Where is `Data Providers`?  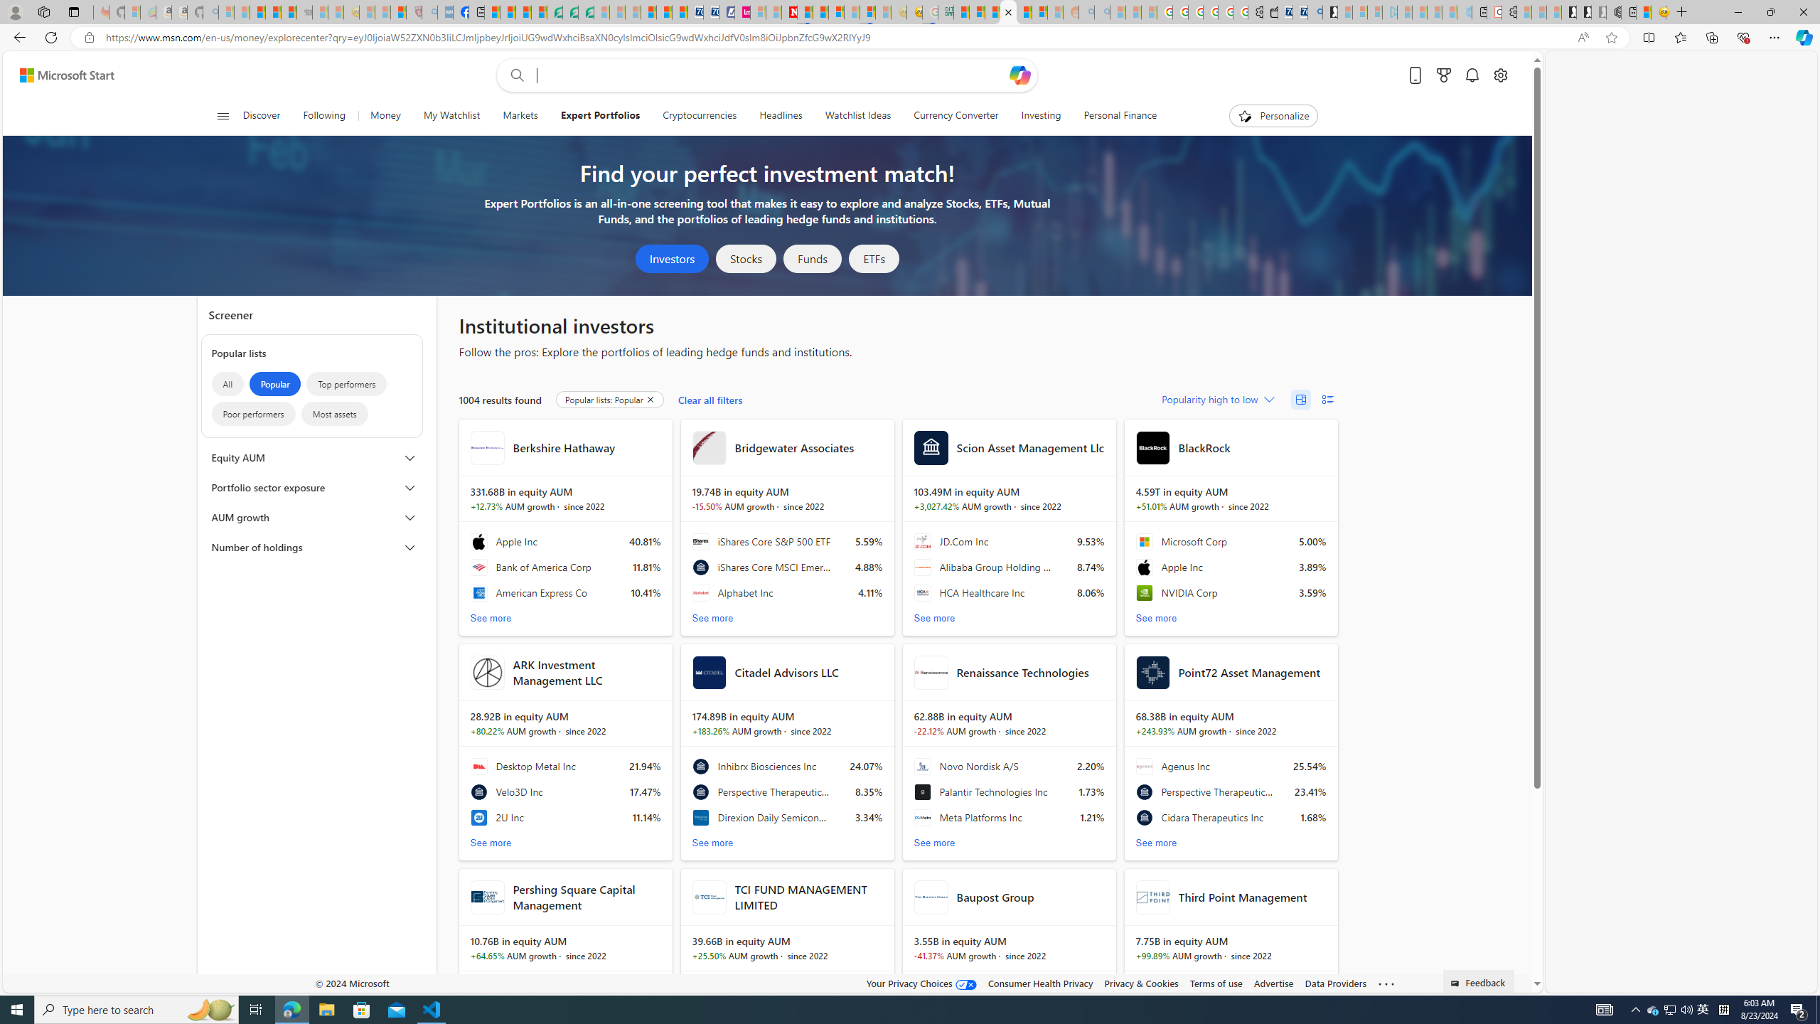
Data Providers is located at coordinates (1335, 983).